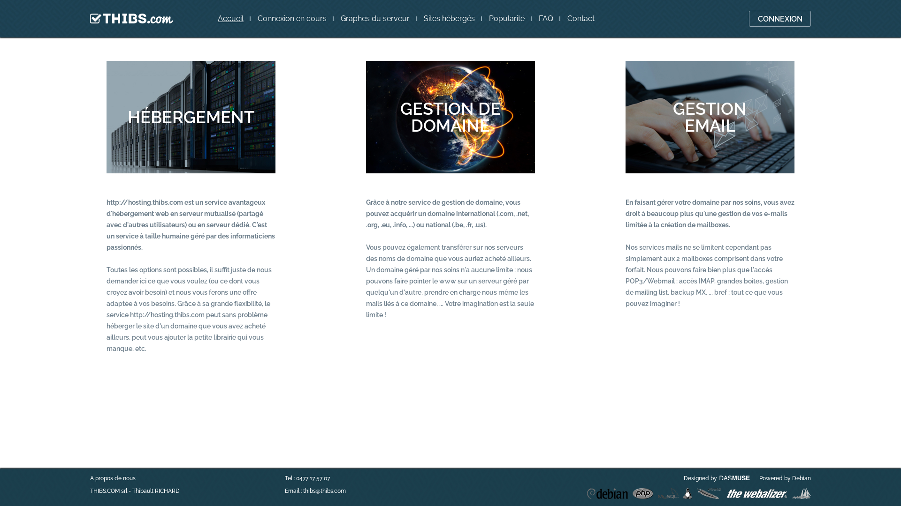 The image size is (901, 506). Describe the element at coordinates (113, 478) in the screenshot. I see `A propos de nous` at that location.